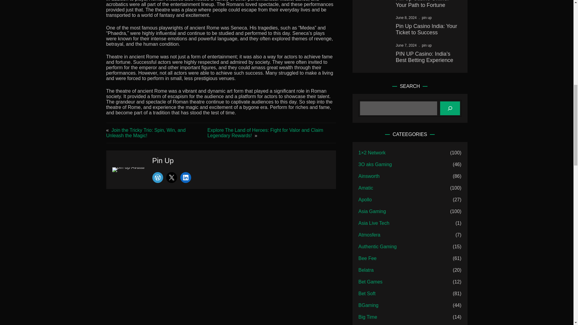 The image size is (578, 325). Describe the element at coordinates (186, 178) in the screenshot. I see `LinkedIn` at that location.